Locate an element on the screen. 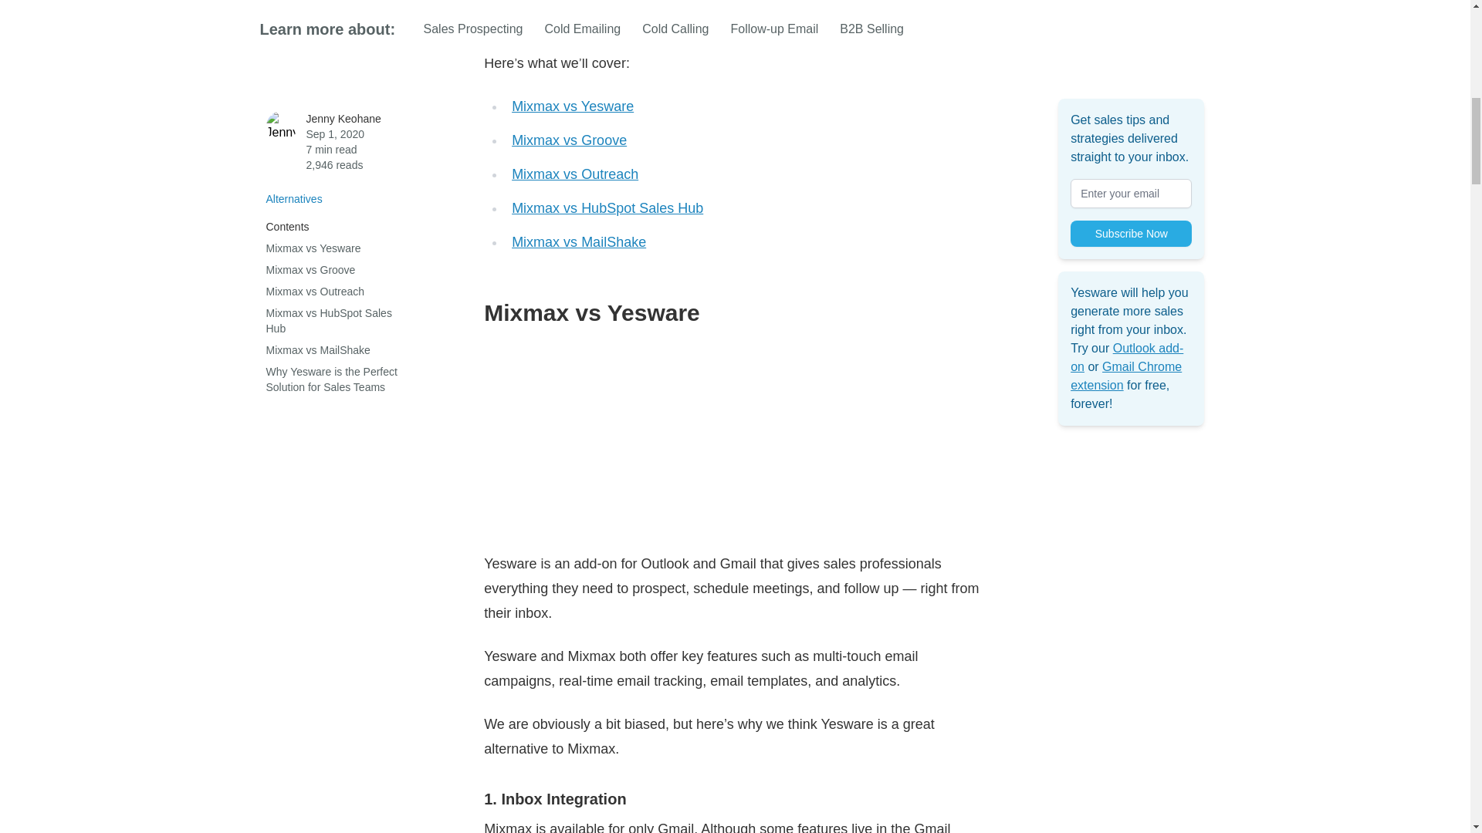  Mixmax vs Outreach is located at coordinates (574, 174).